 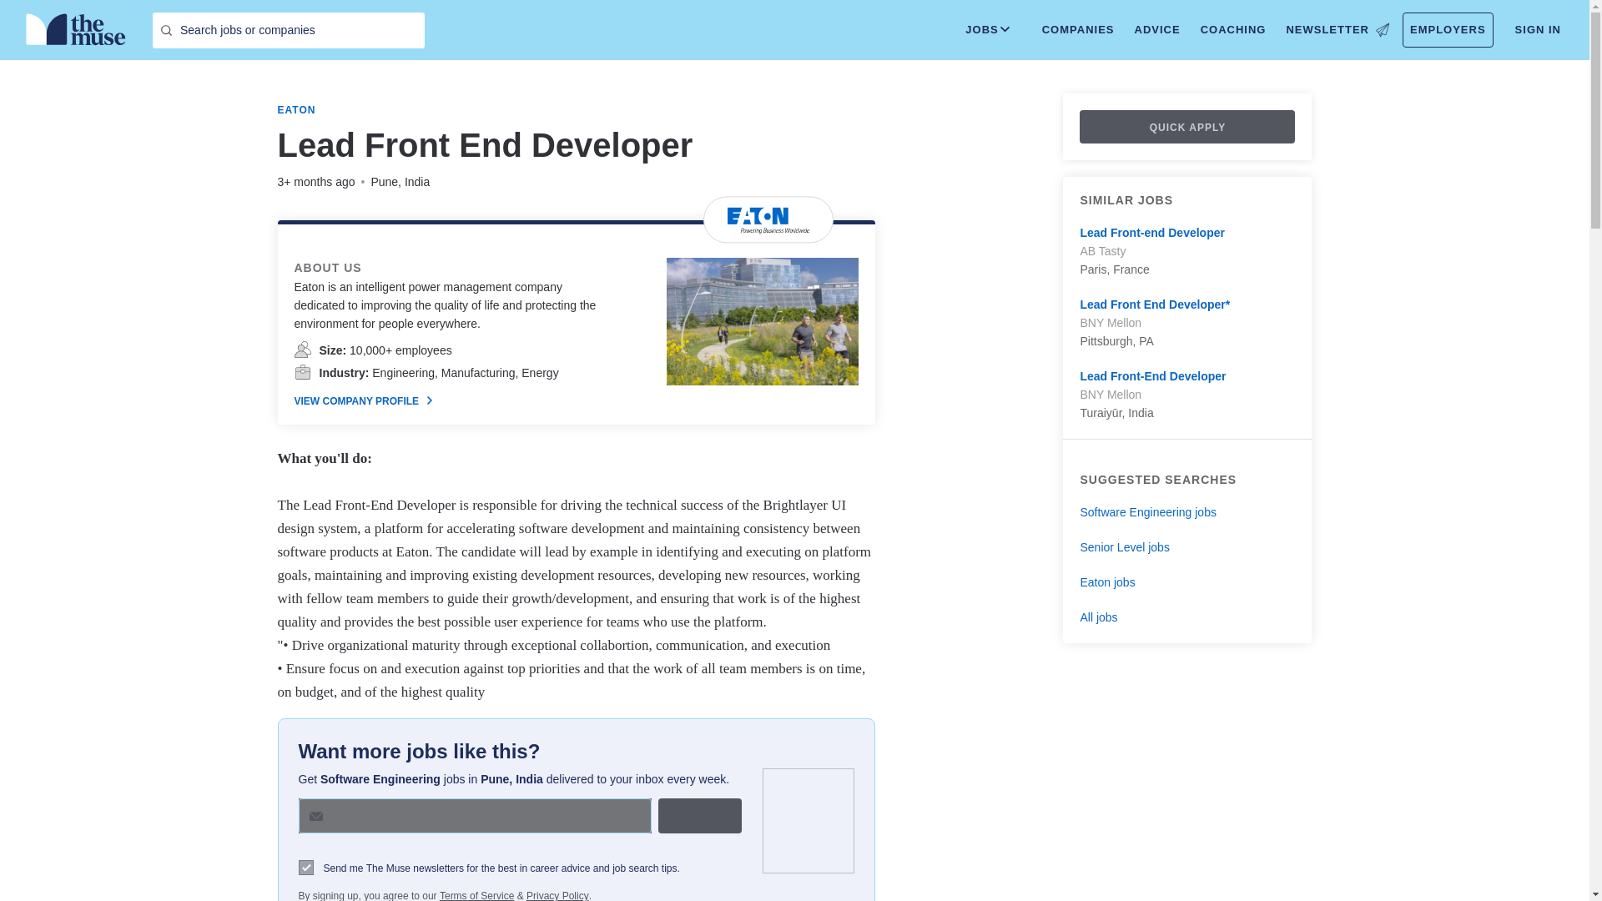 What do you see at coordinates (1337, 30) in the screenshot?
I see `NEWSLETTER` at bounding box center [1337, 30].